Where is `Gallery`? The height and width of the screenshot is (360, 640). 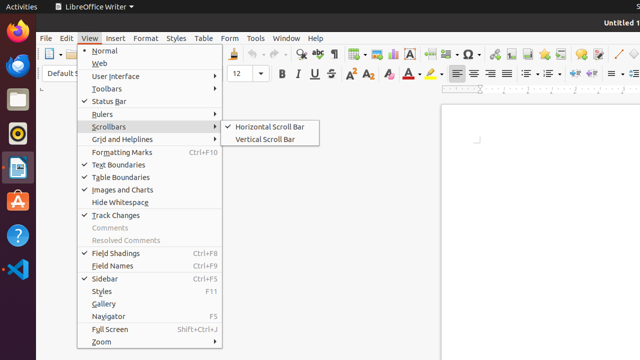
Gallery is located at coordinates (150, 304).